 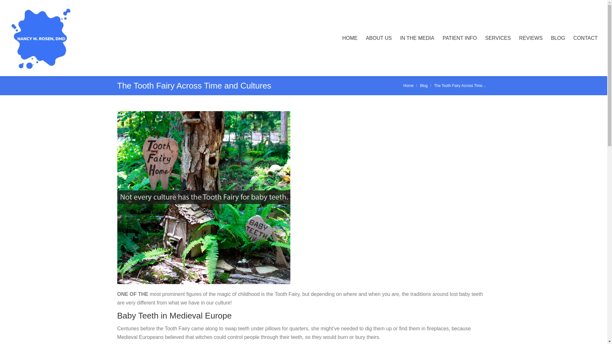 I want to click on ABOUT US, so click(x=379, y=38).